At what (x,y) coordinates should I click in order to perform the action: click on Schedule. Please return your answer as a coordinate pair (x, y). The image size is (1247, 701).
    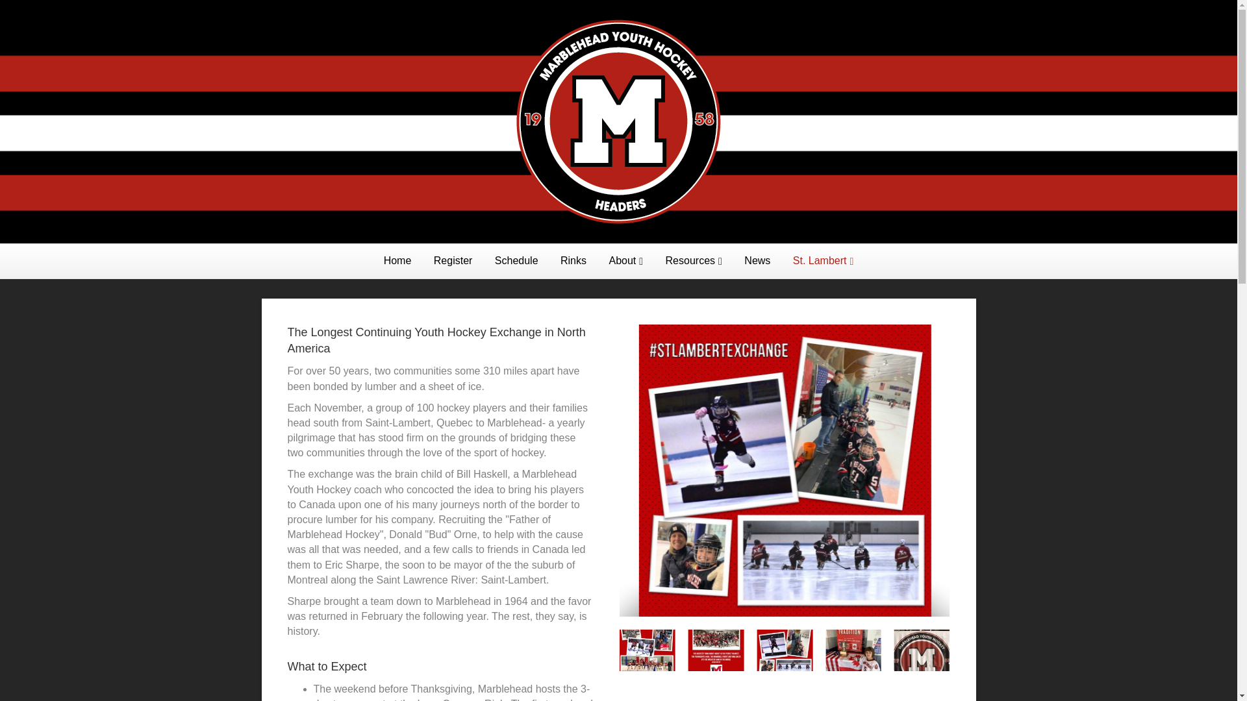
    Looking at the image, I should click on (516, 260).